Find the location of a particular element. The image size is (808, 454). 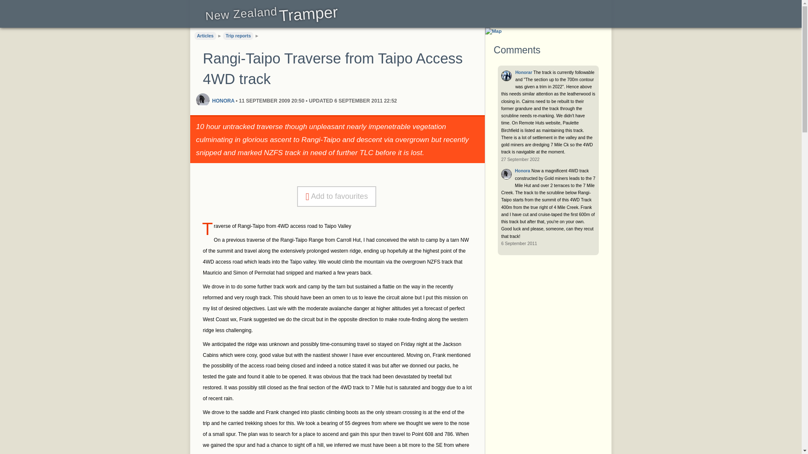

New Zealand Tramper is located at coordinates (271, 17).